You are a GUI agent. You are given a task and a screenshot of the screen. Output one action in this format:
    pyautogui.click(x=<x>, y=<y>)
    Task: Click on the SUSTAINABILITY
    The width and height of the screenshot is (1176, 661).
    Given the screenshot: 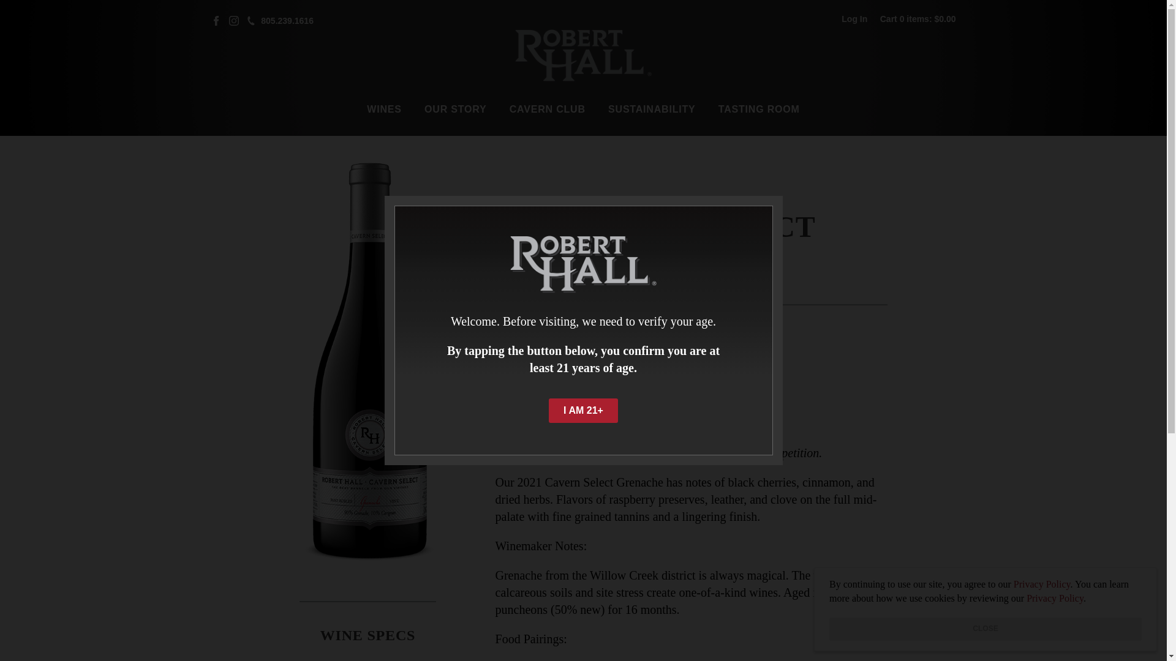 What is the action you would take?
    pyautogui.click(x=652, y=110)
    